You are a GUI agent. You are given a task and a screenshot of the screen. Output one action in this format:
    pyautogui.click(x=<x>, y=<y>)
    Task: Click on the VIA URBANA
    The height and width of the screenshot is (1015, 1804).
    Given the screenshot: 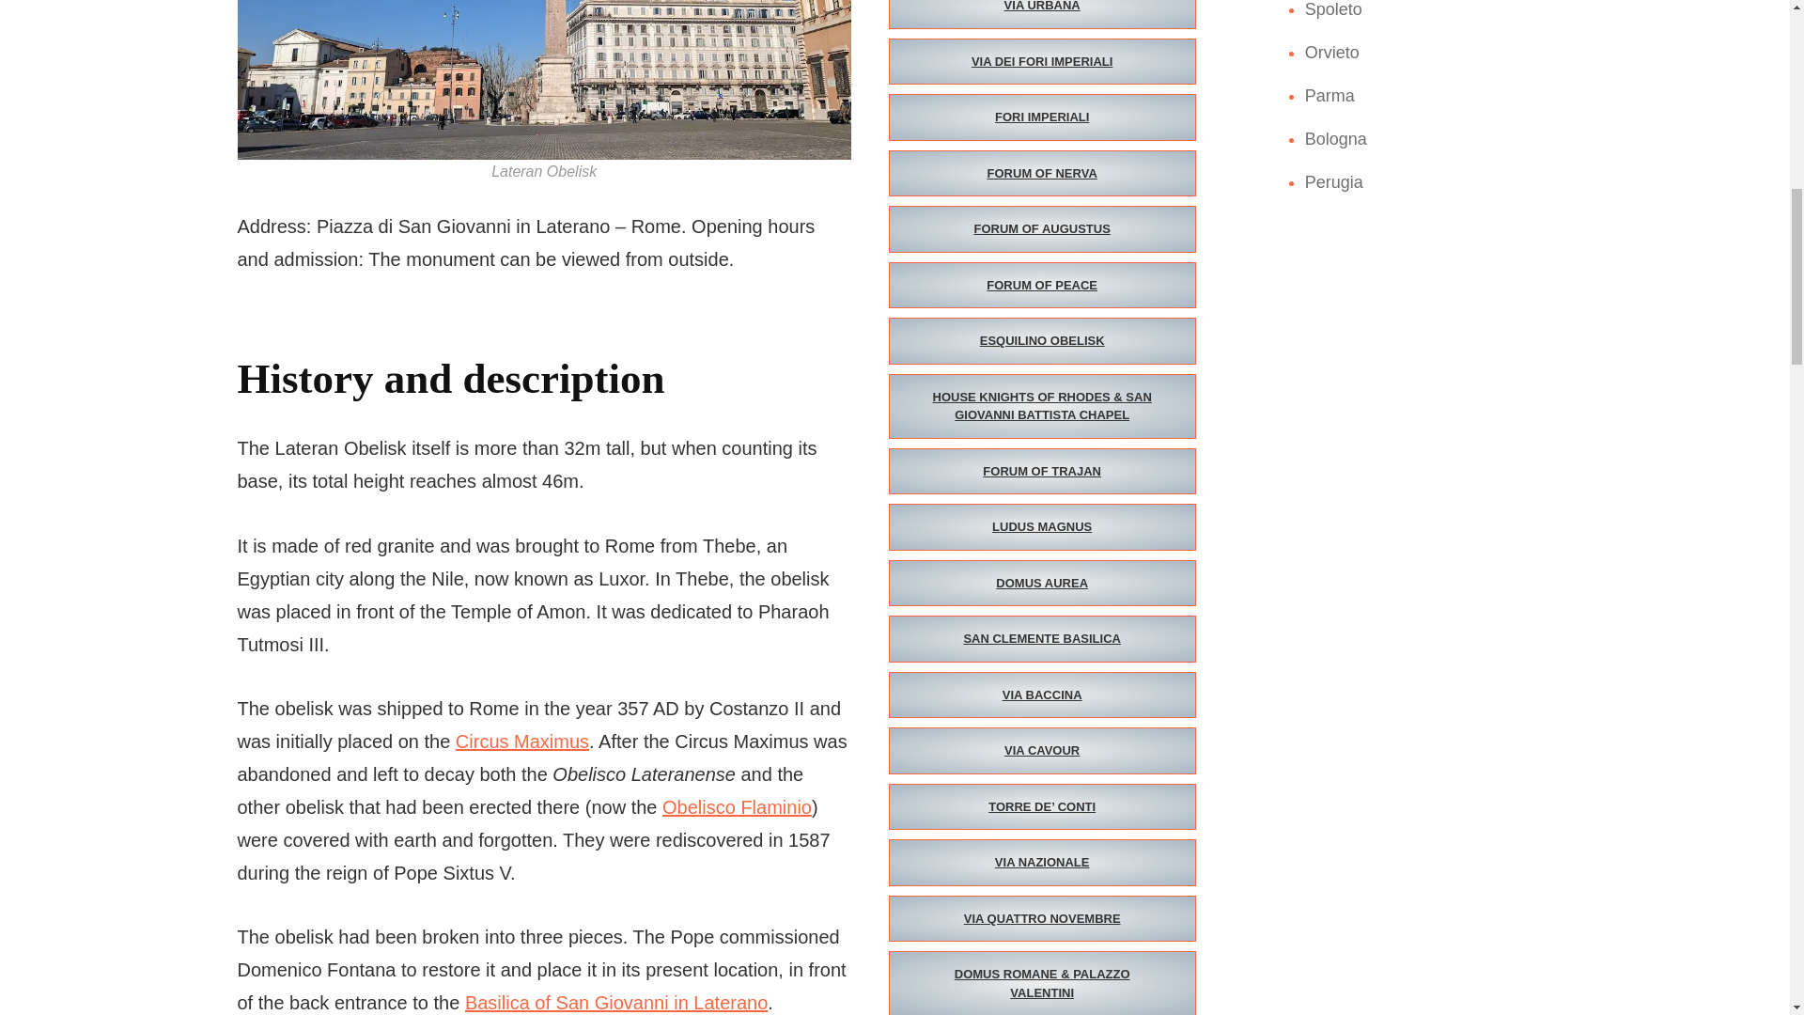 What is the action you would take?
    pyautogui.click(x=1042, y=15)
    